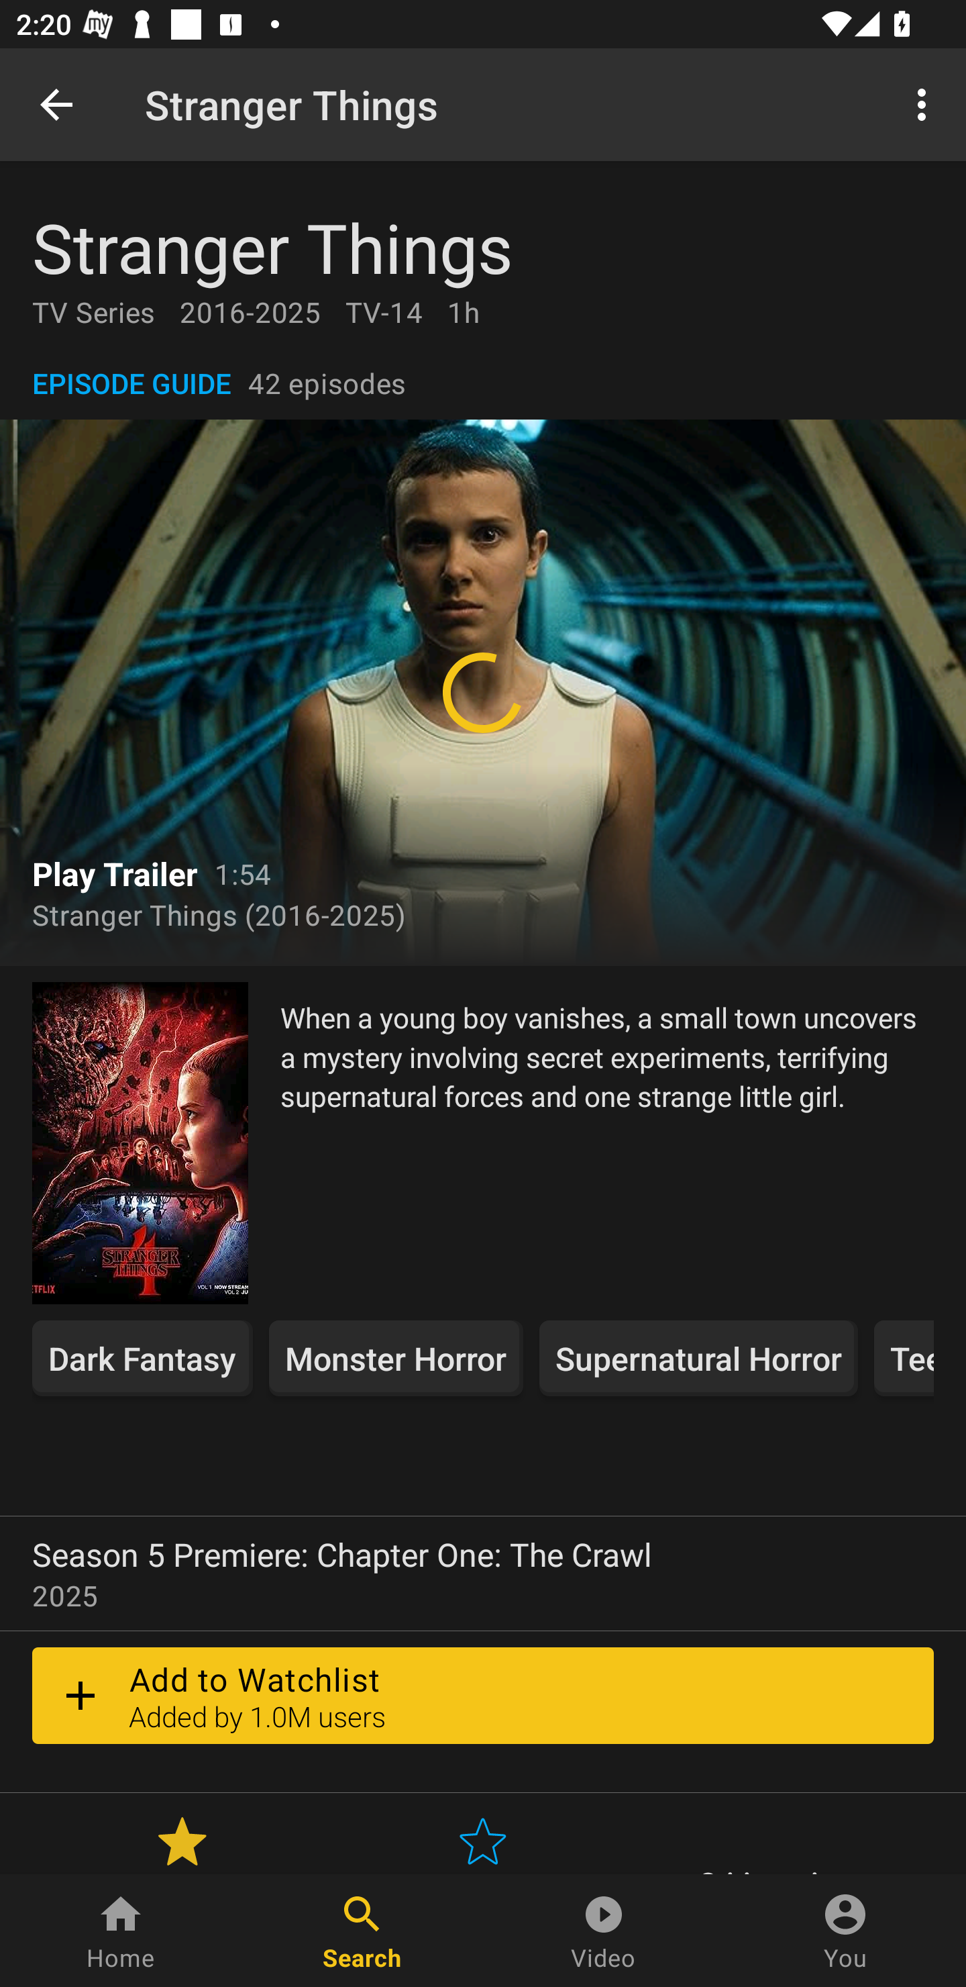 Image resolution: width=966 pixels, height=1987 pixels. What do you see at coordinates (604, 1931) in the screenshot?
I see `Video` at bounding box center [604, 1931].